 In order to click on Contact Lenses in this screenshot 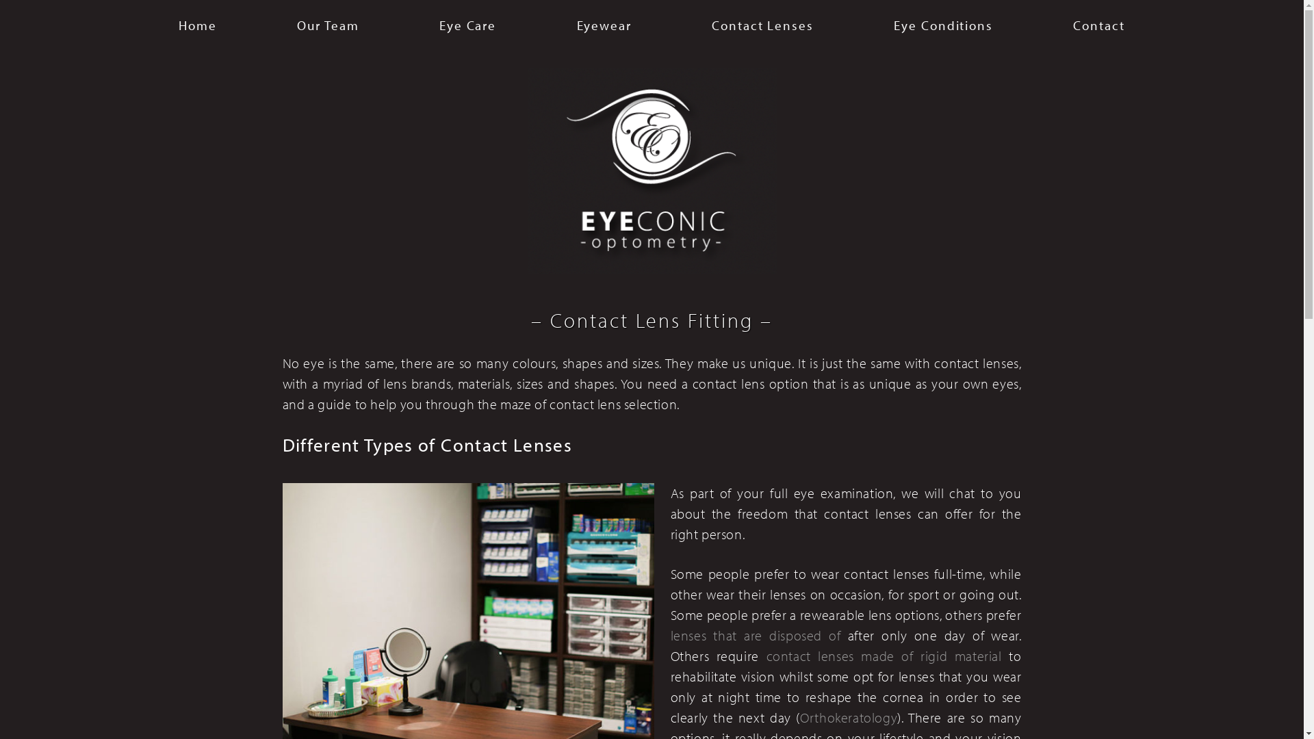, I will do `click(762, 25)`.